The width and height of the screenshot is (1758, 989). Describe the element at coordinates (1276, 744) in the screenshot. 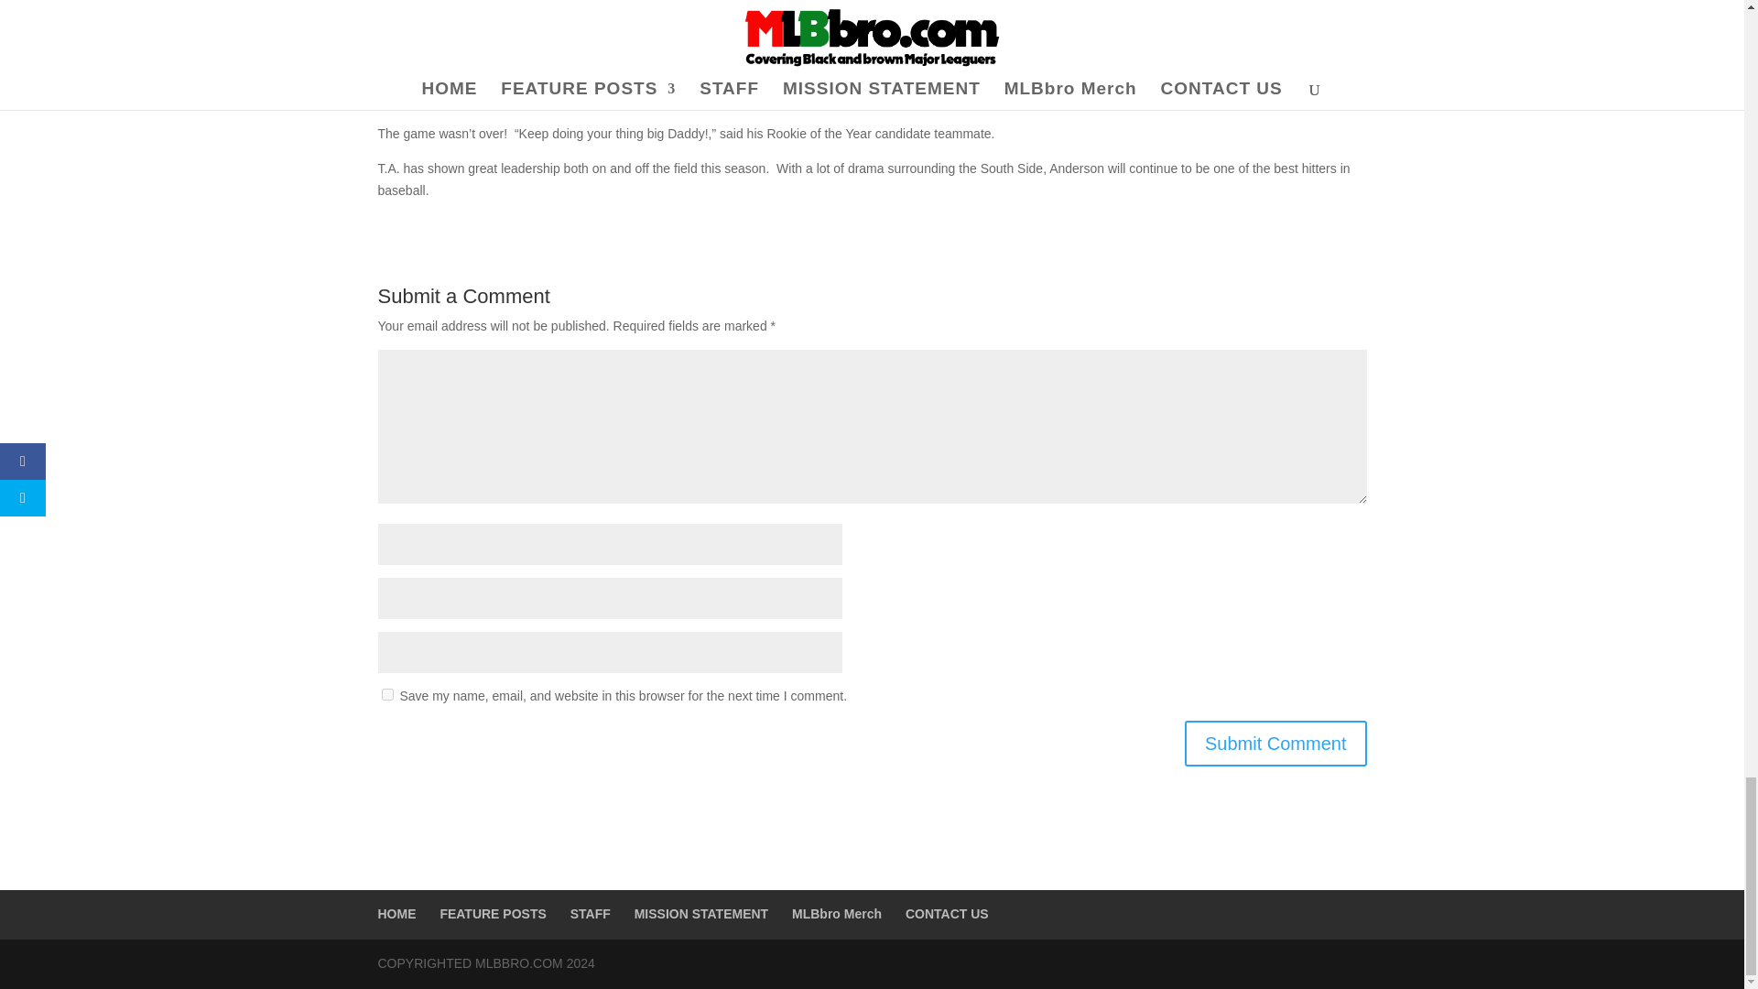

I see `Submit Comment` at that location.